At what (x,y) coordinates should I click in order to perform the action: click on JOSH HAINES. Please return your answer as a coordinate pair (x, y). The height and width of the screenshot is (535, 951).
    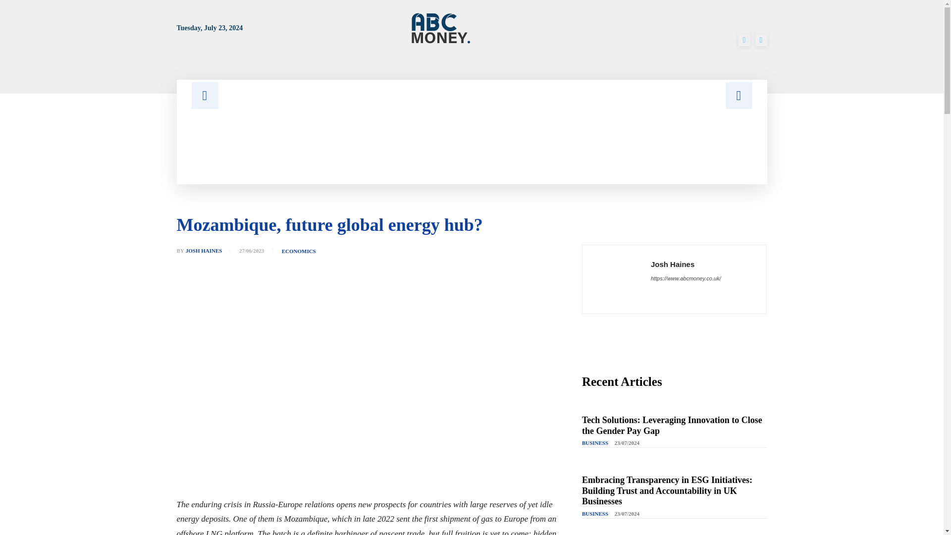
    Looking at the image, I should click on (204, 251).